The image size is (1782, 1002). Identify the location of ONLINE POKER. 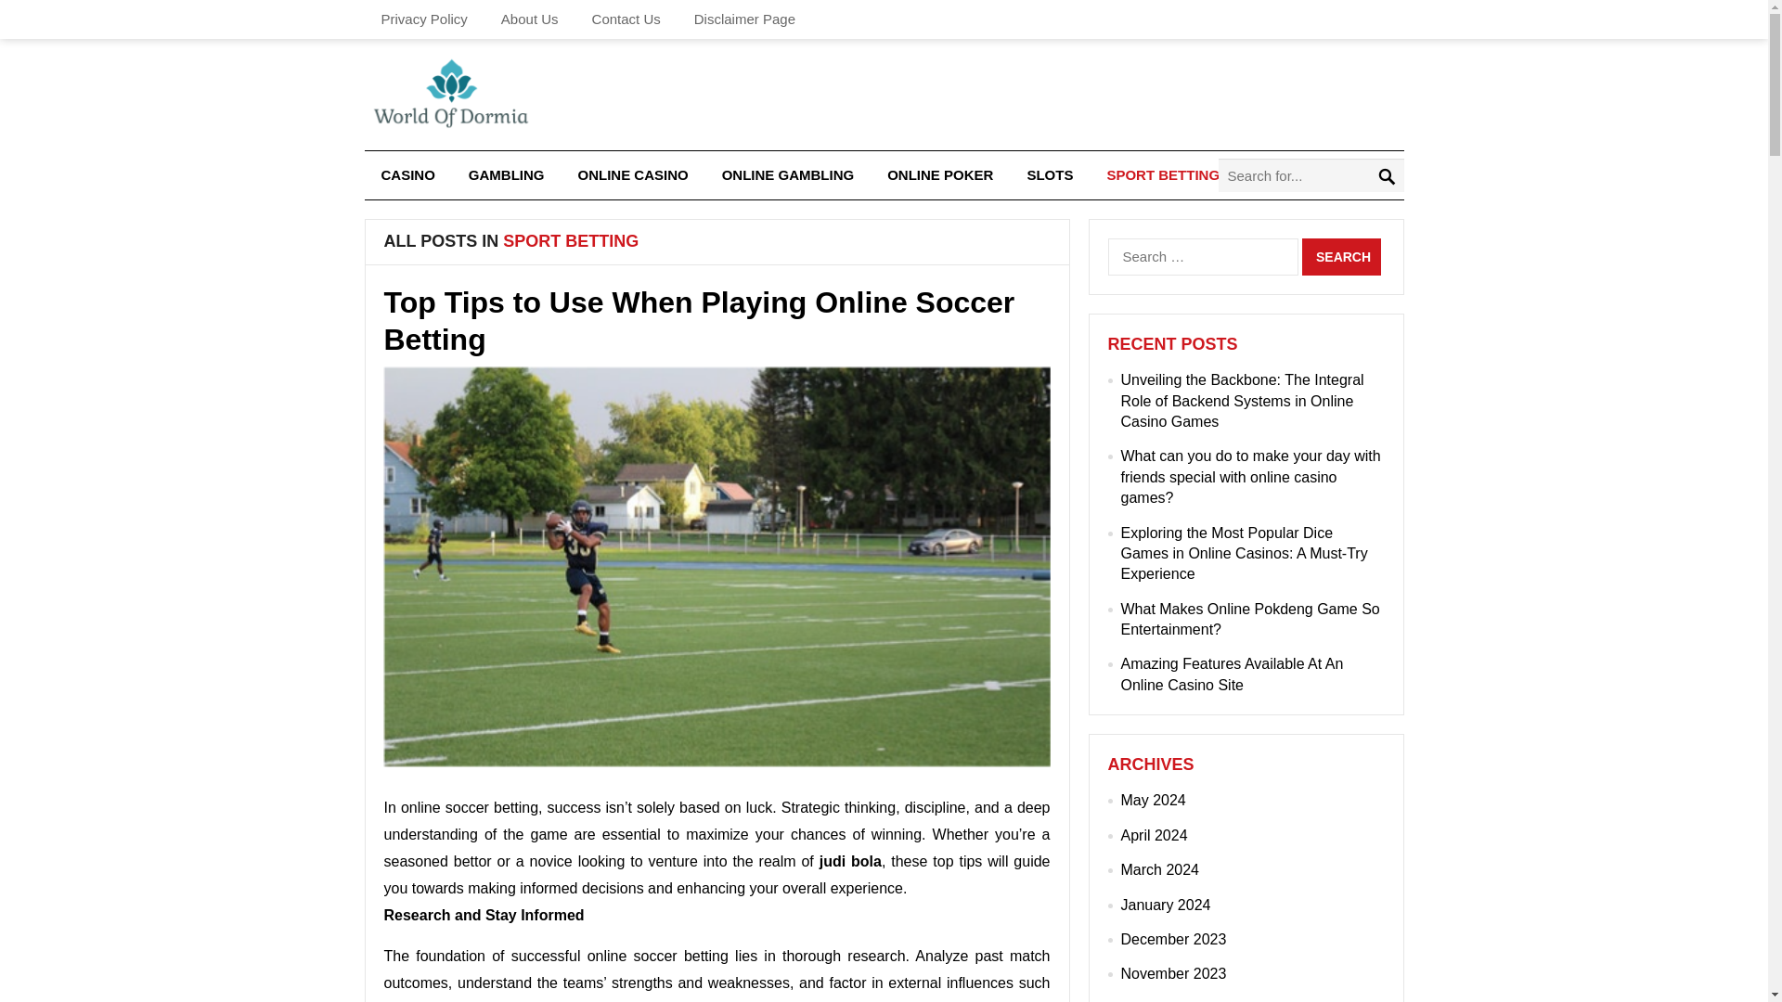
(940, 174).